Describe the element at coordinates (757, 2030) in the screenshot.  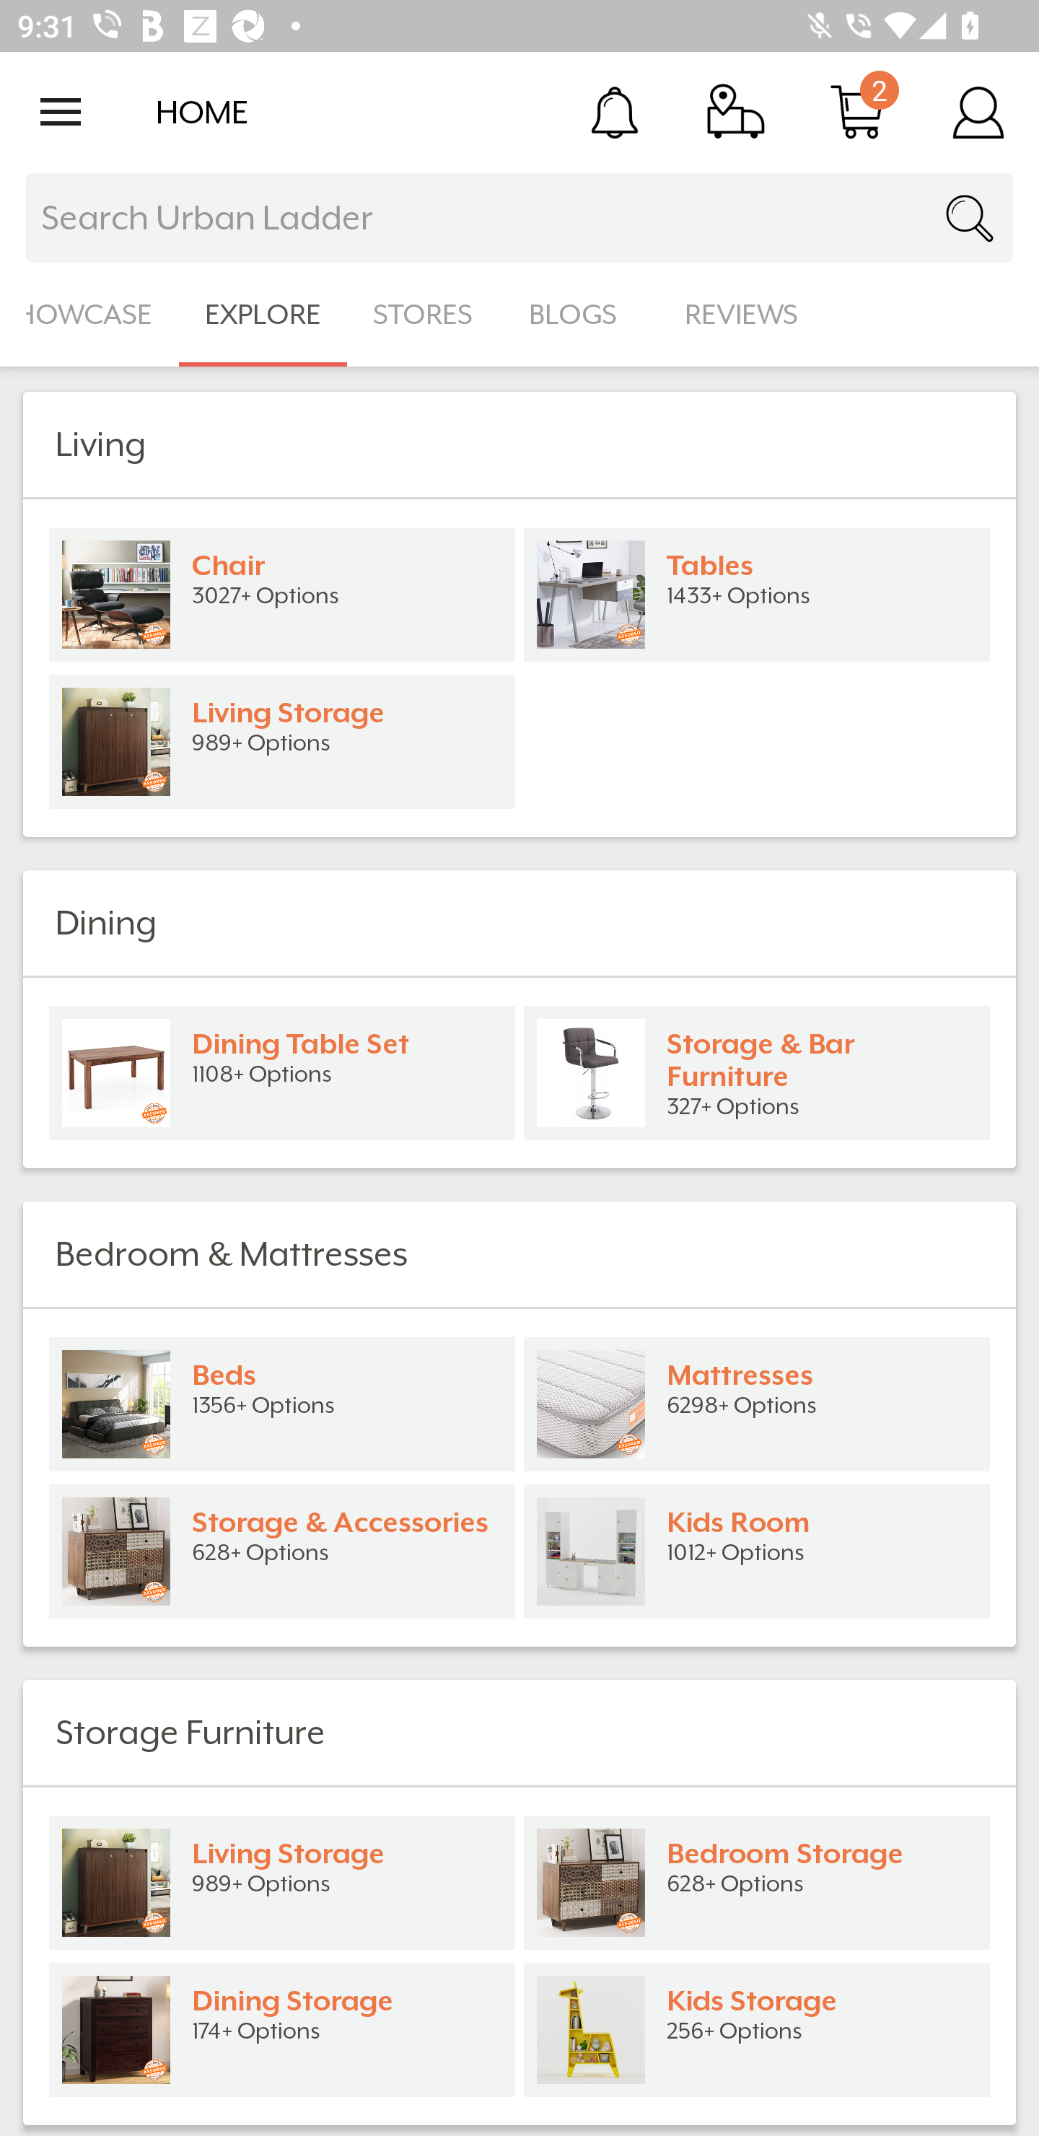
I see `Kids Storage 256+ Options` at that location.